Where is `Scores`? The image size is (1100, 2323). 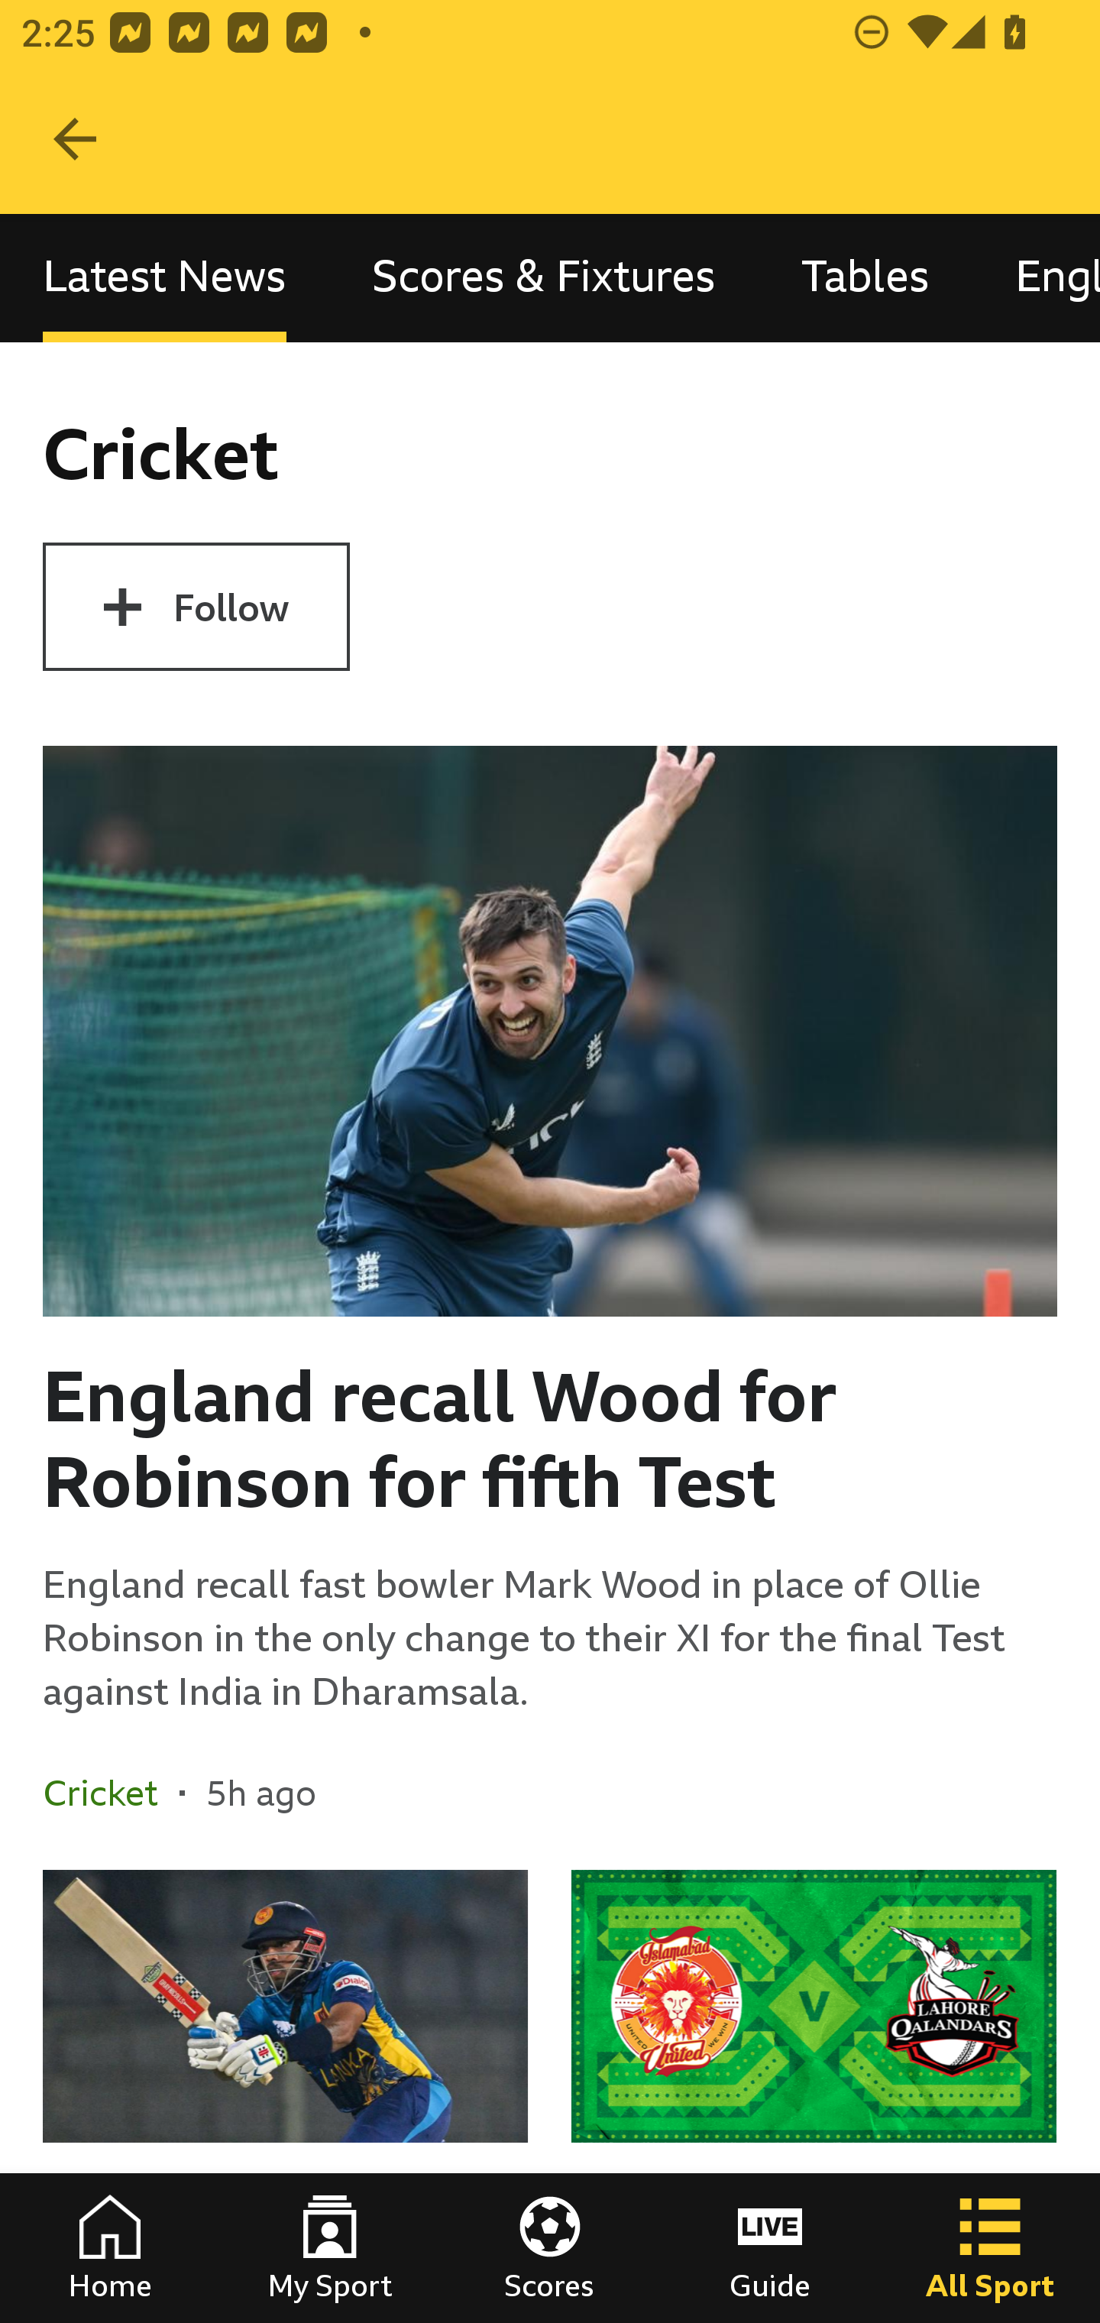
Scores is located at coordinates (550, 2248).